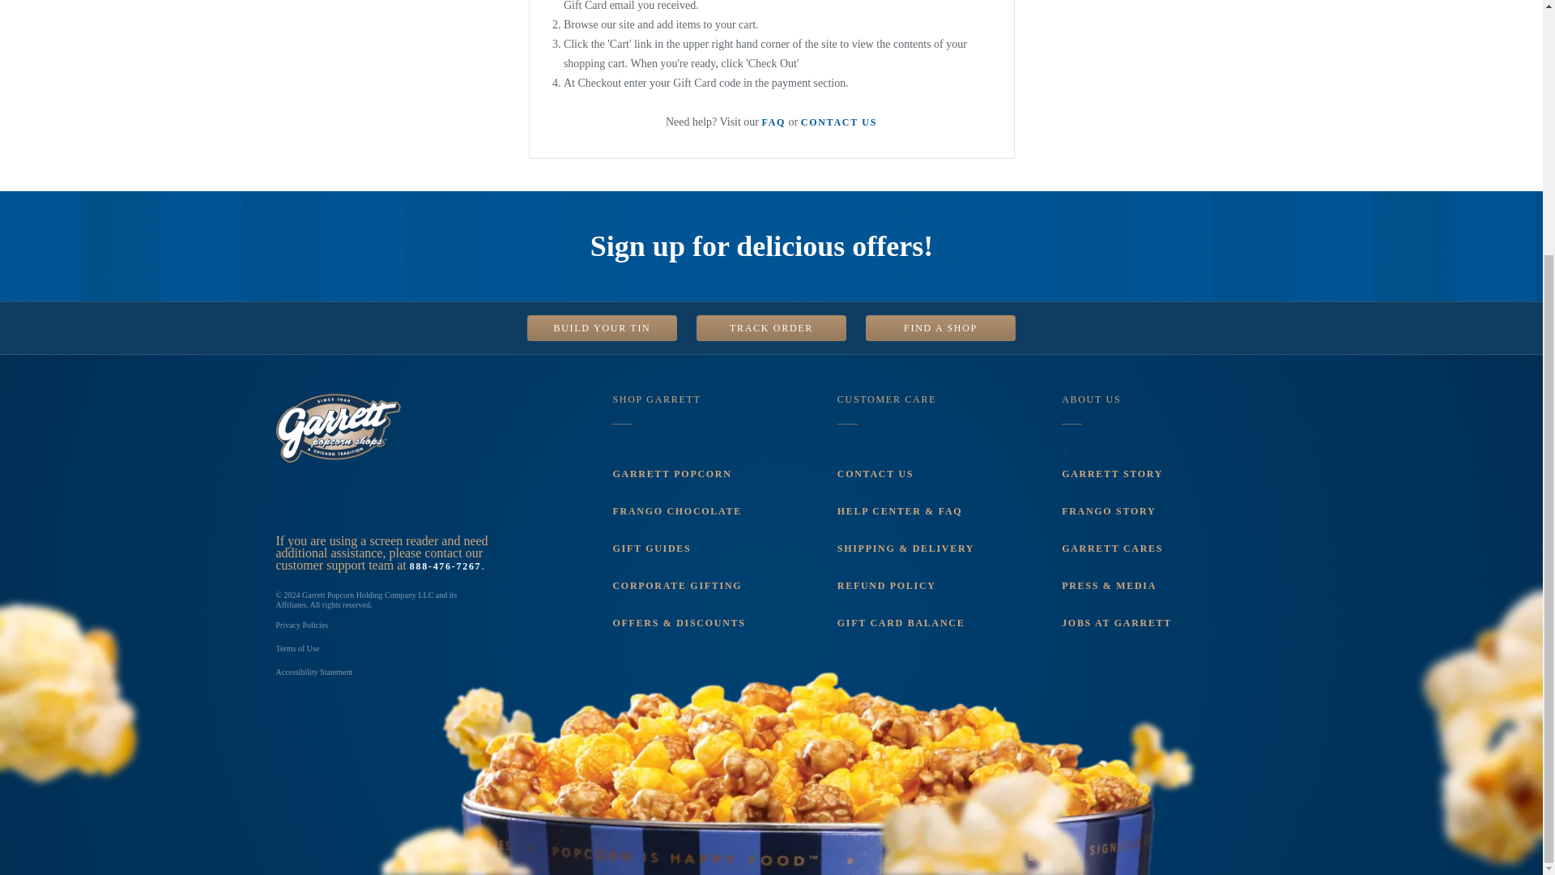  Describe the element at coordinates (301, 624) in the screenshot. I see `Privacy Policies` at that location.